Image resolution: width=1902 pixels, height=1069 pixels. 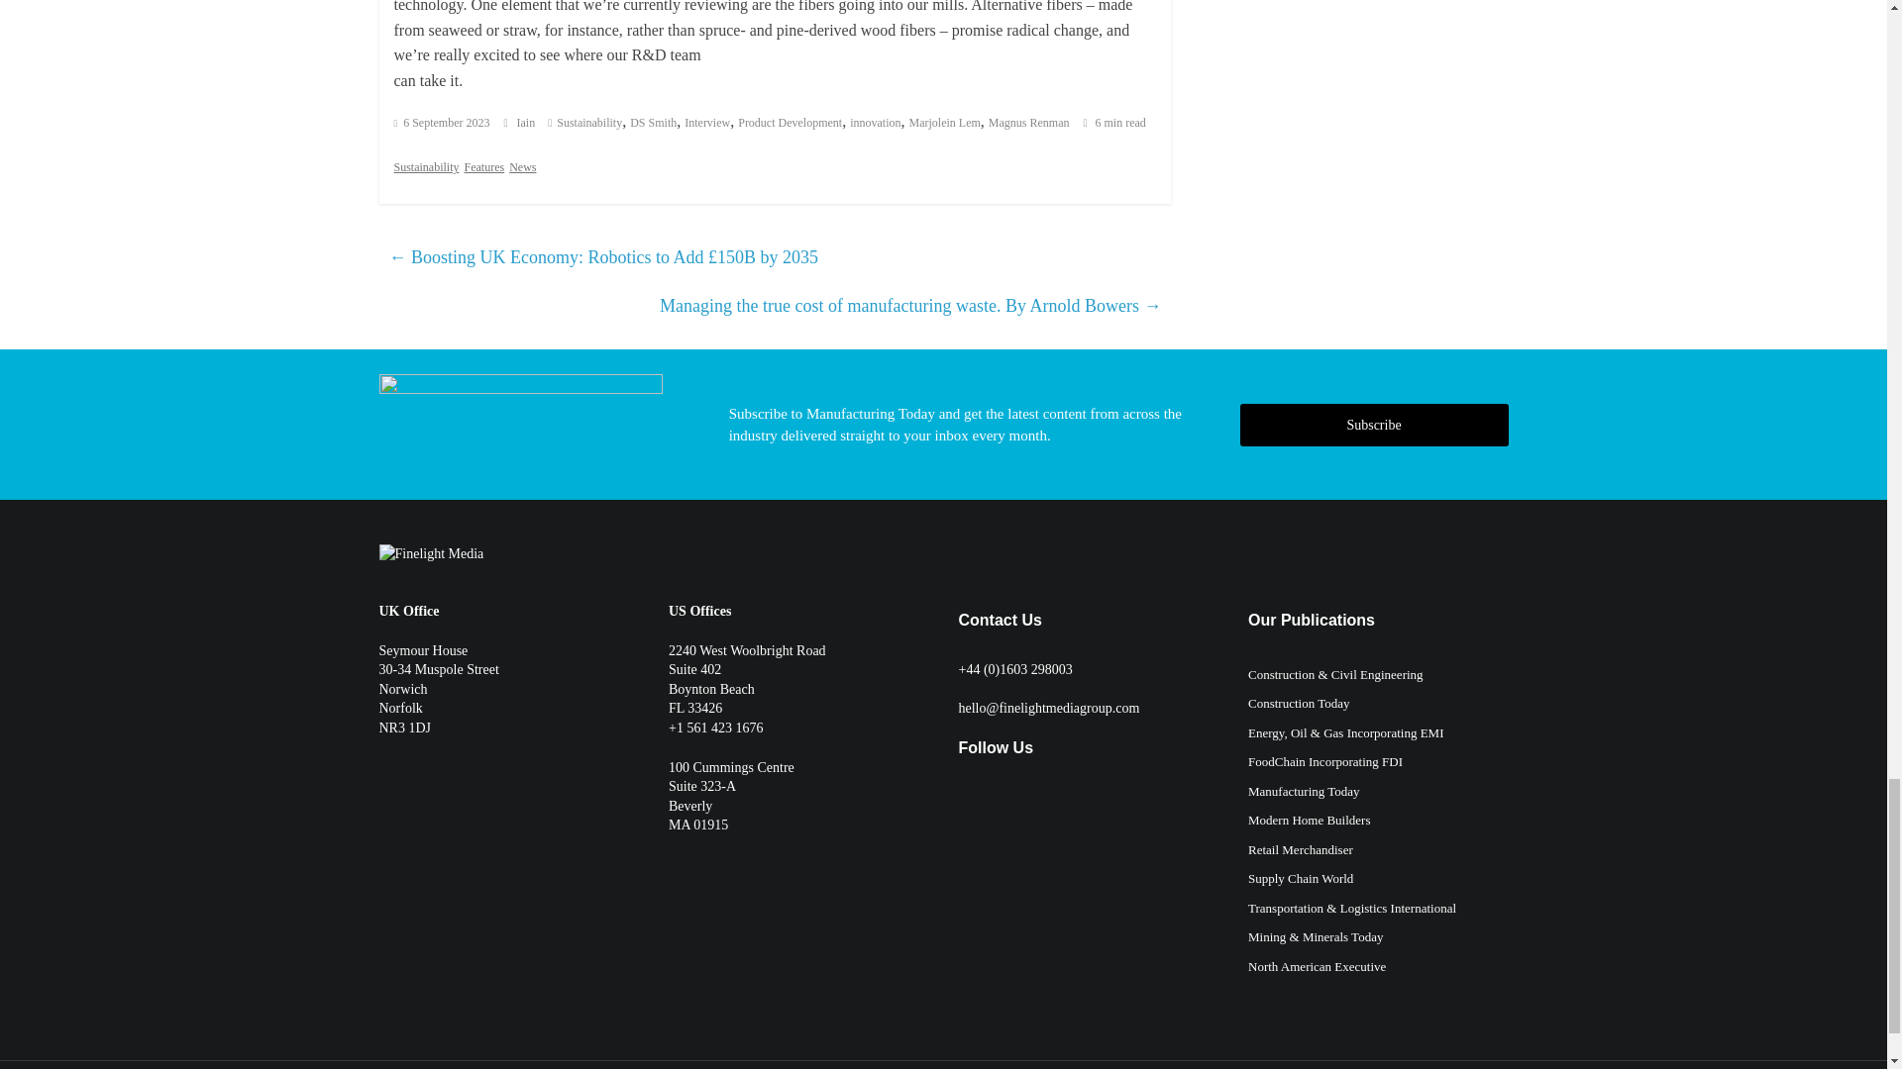 What do you see at coordinates (707, 122) in the screenshot?
I see `Interview` at bounding box center [707, 122].